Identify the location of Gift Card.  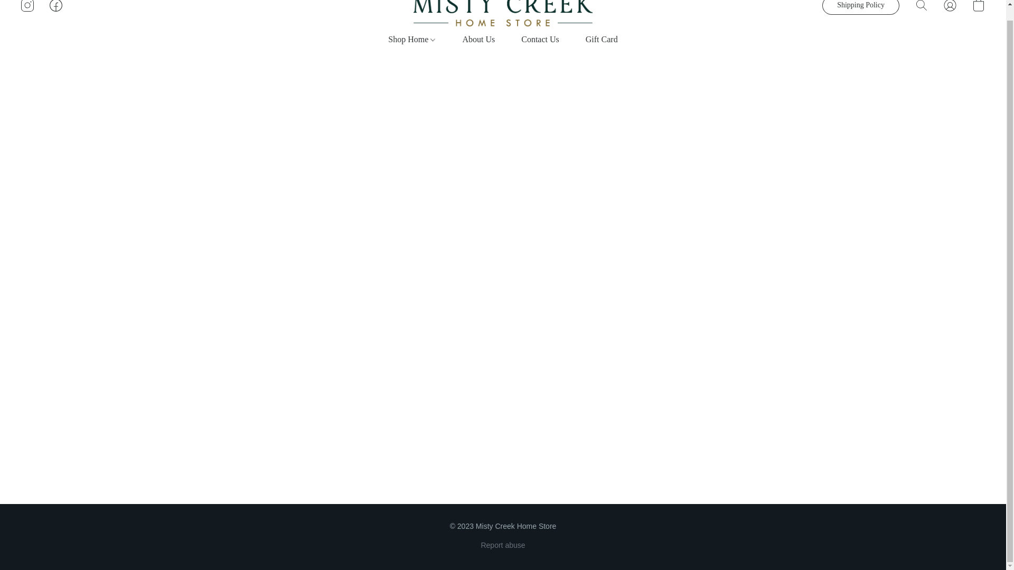
(595, 39).